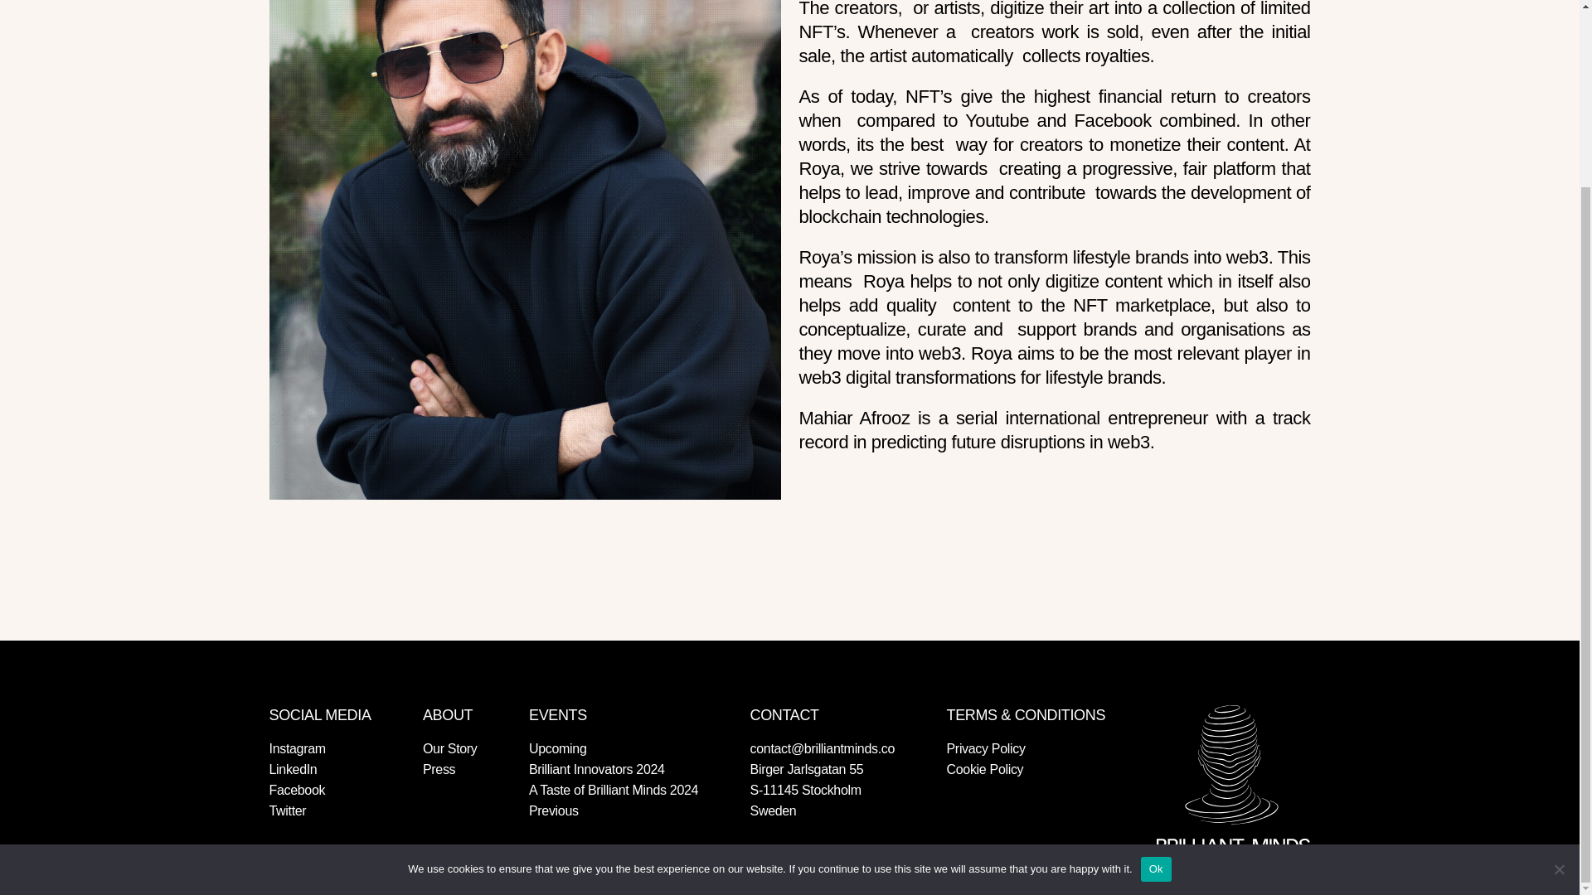 This screenshot has height=895, width=1592. What do you see at coordinates (554, 810) in the screenshot?
I see `Previous` at bounding box center [554, 810].